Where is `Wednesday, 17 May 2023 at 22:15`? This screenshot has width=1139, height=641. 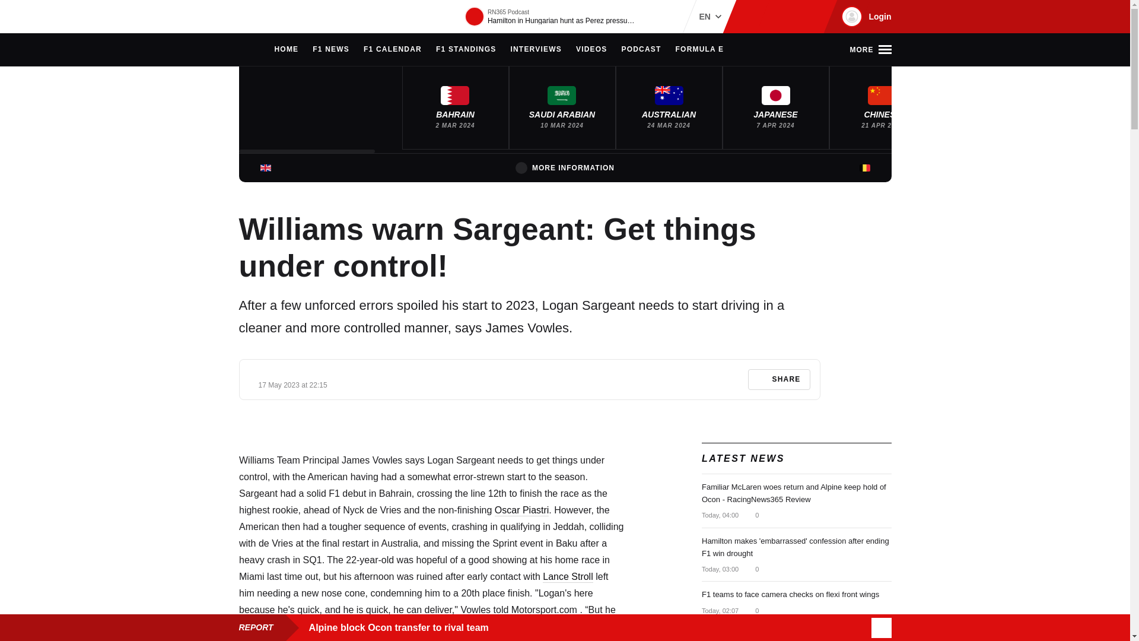
Wednesday, 17 May 2023 at 22:15 is located at coordinates (293, 385).